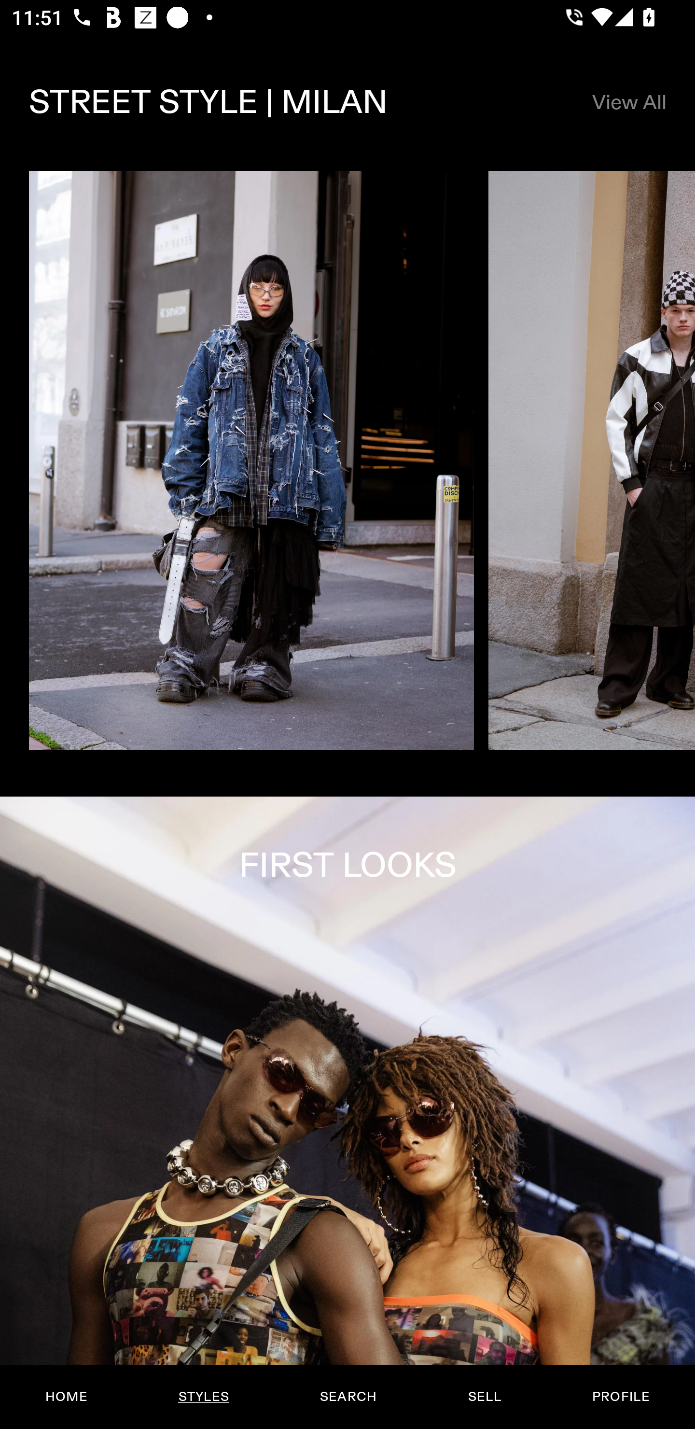 This screenshot has width=695, height=1429. I want to click on PROFILE, so click(621, 1397).